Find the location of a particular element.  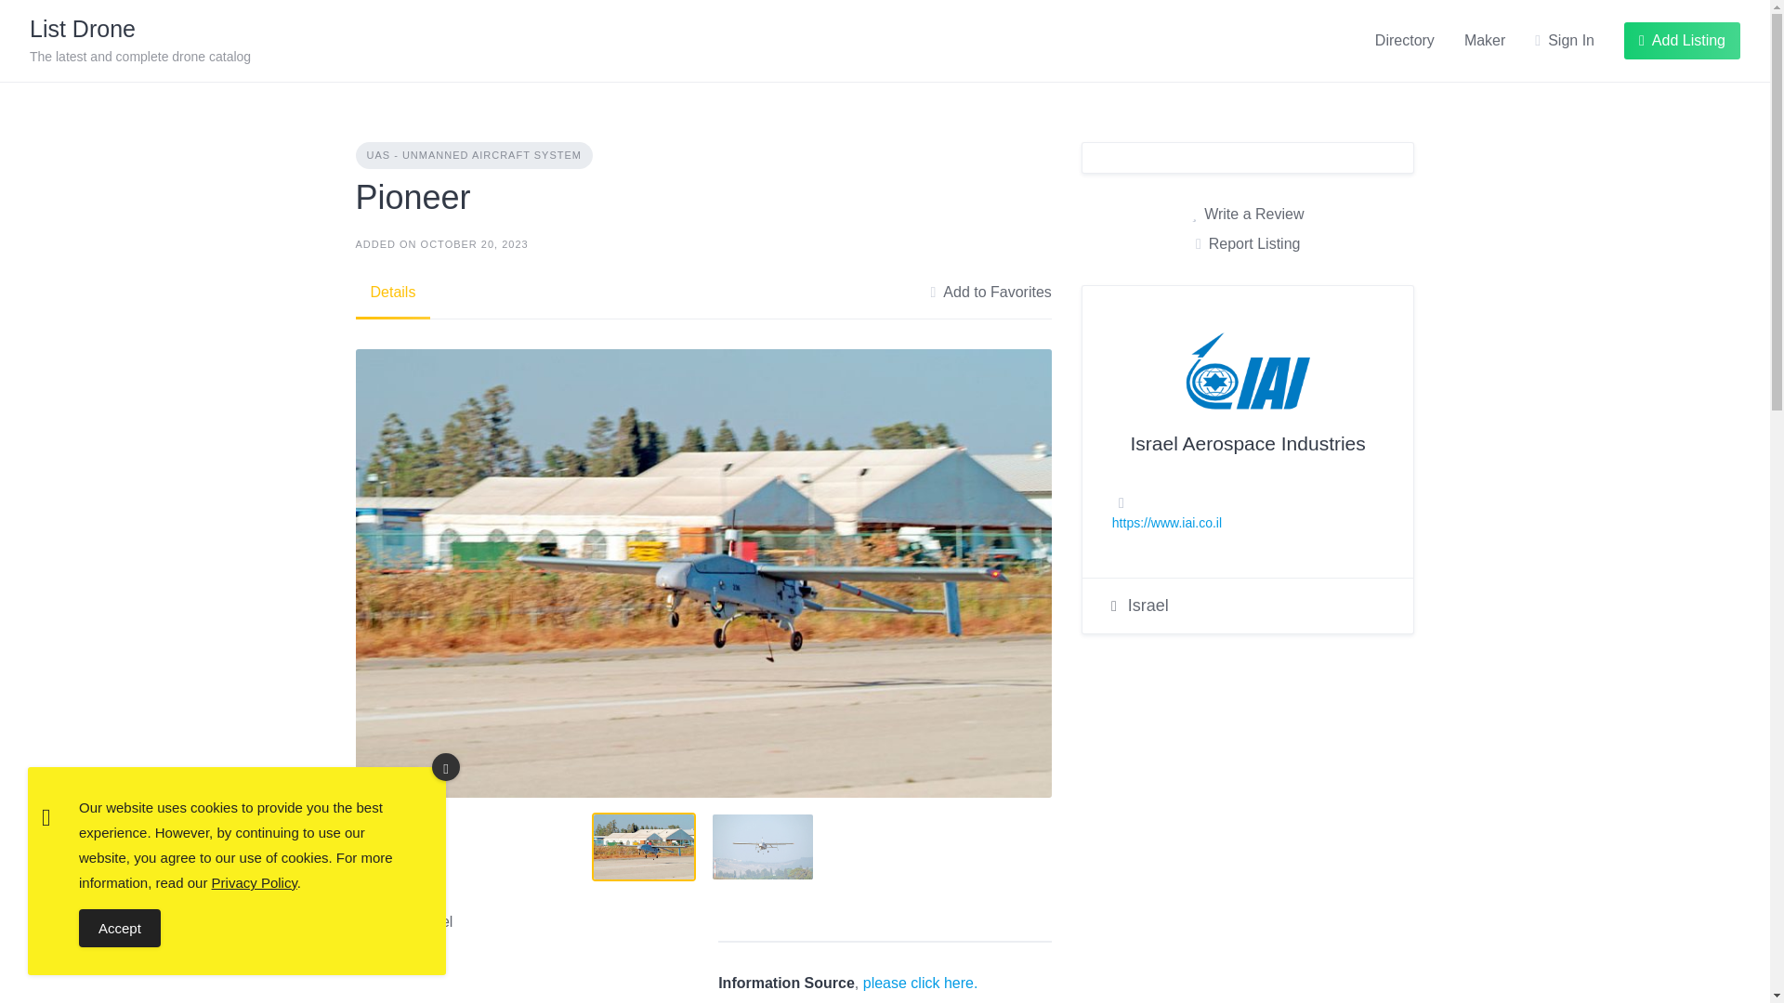

Details is located at coordinates (1247, 215).